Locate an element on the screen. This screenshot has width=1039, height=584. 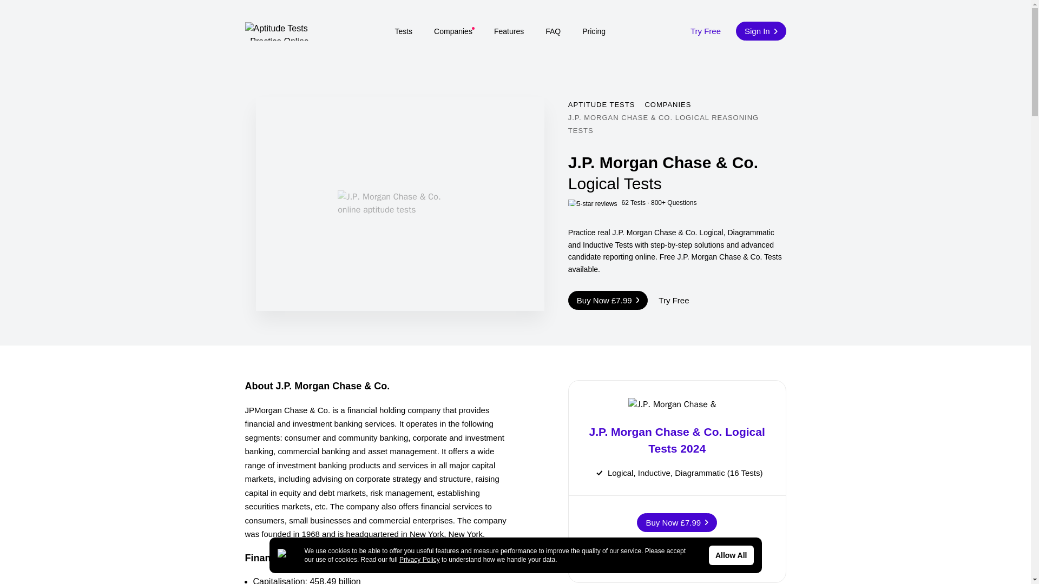
Companies is located at coordinates (453, 31).